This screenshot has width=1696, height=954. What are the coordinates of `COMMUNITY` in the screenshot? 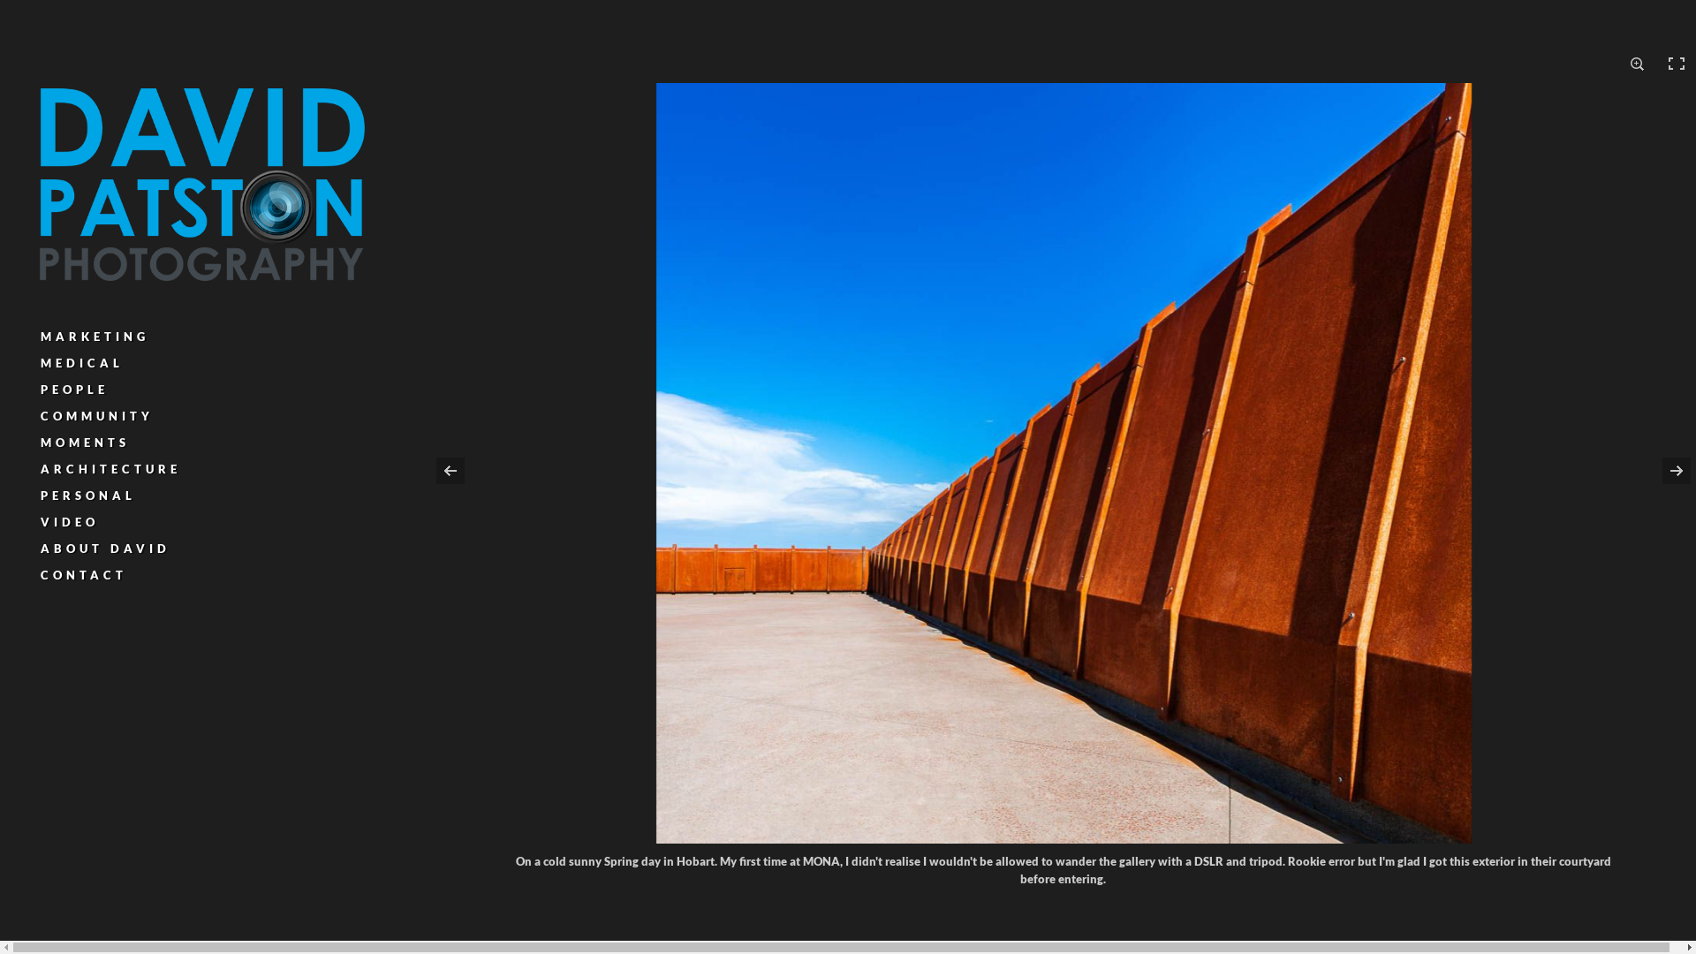 It's located at (97, 416).